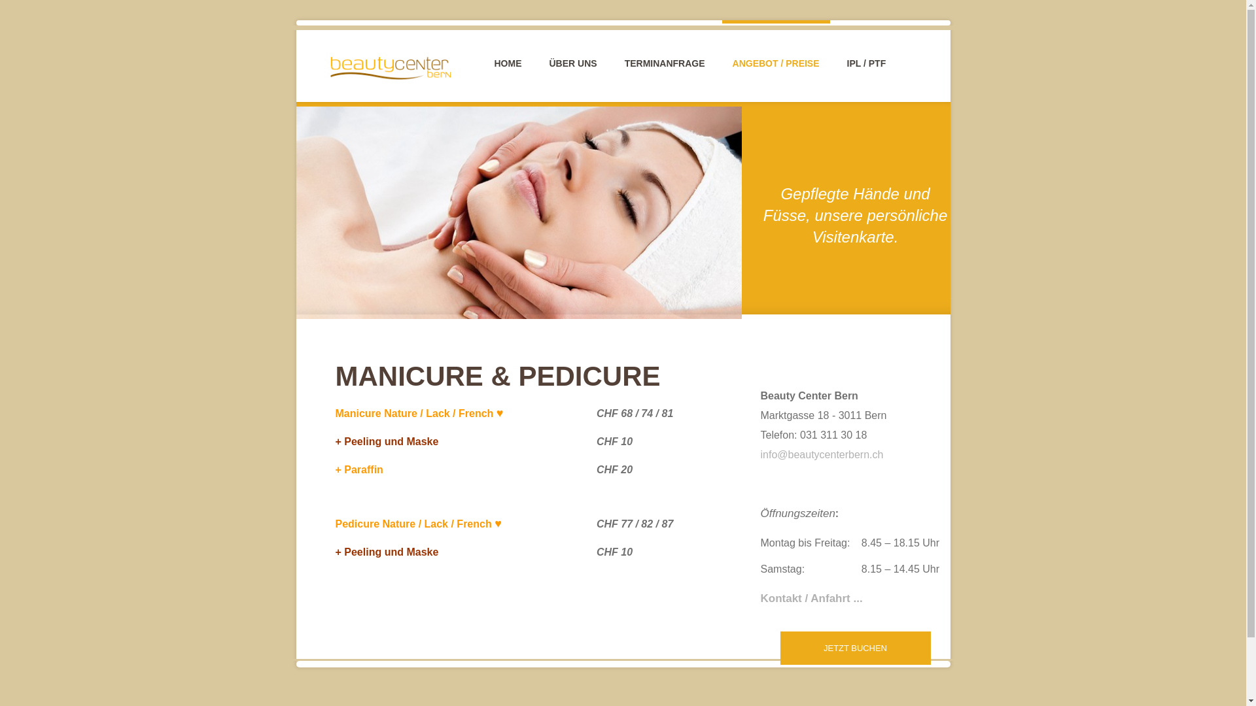  I want to click on POWER PLATE, so click(528, 99).